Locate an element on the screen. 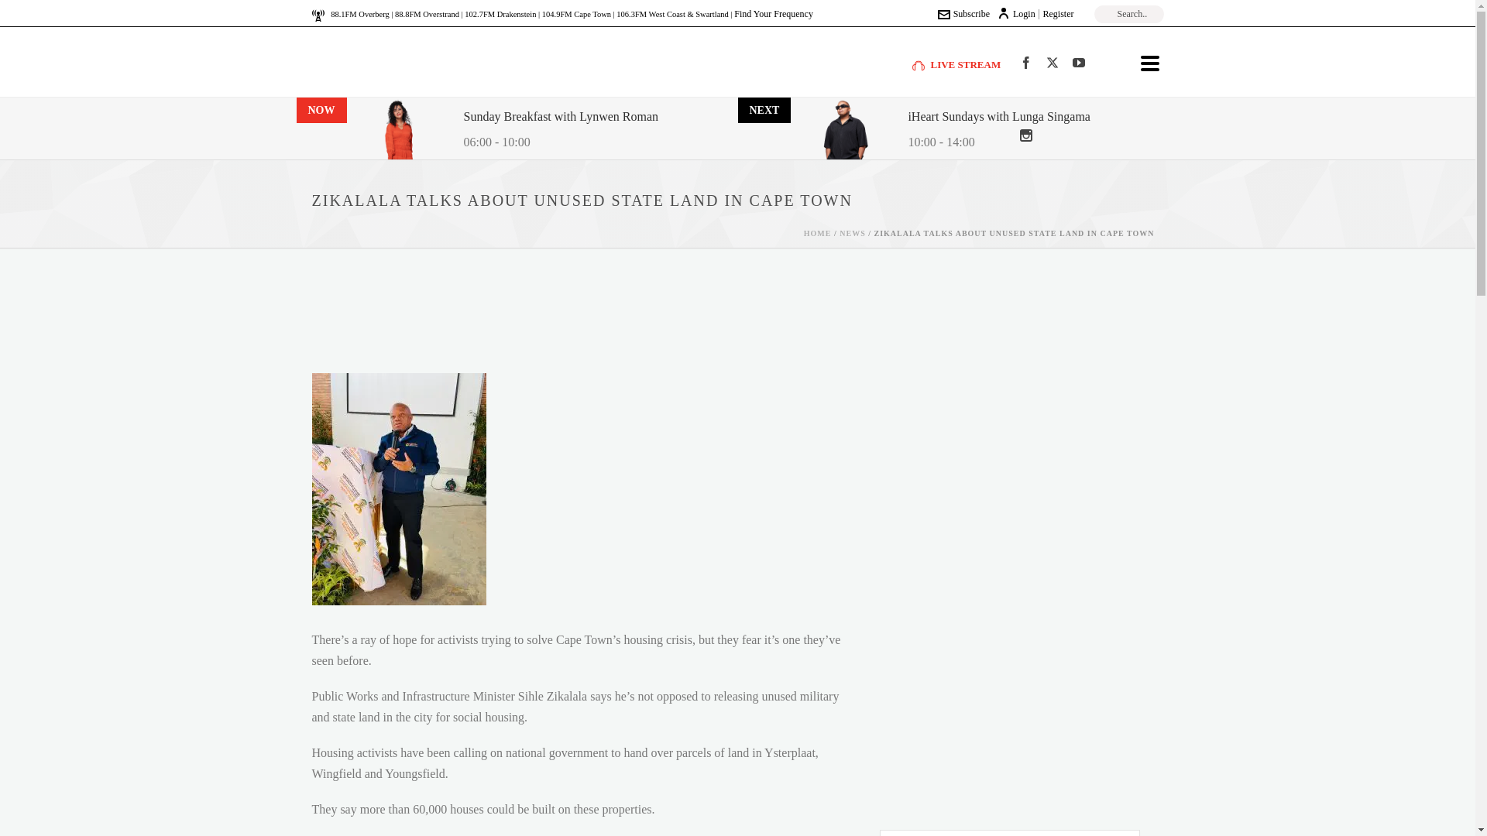  Subscribe is located at coordinates (963, 13).